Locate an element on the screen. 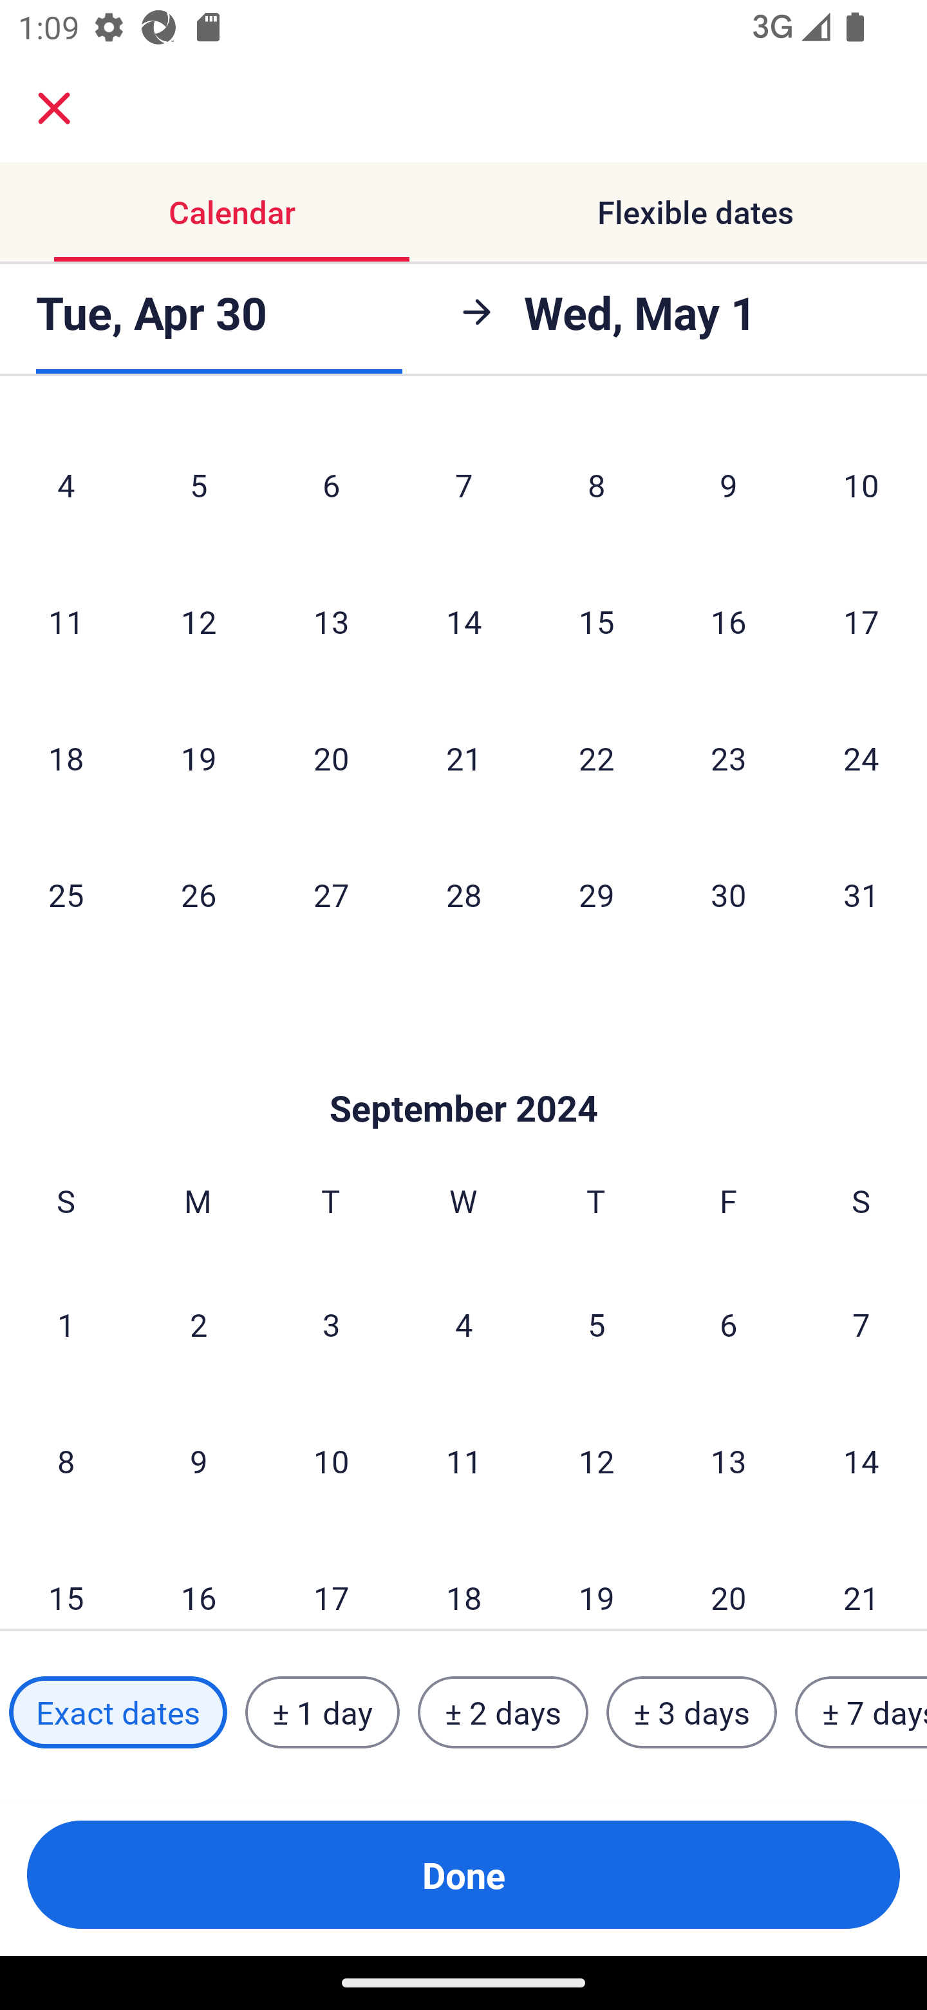 This screenshot has height=2010, width=927. Skip to Done is located at coordinates (464, 1069).